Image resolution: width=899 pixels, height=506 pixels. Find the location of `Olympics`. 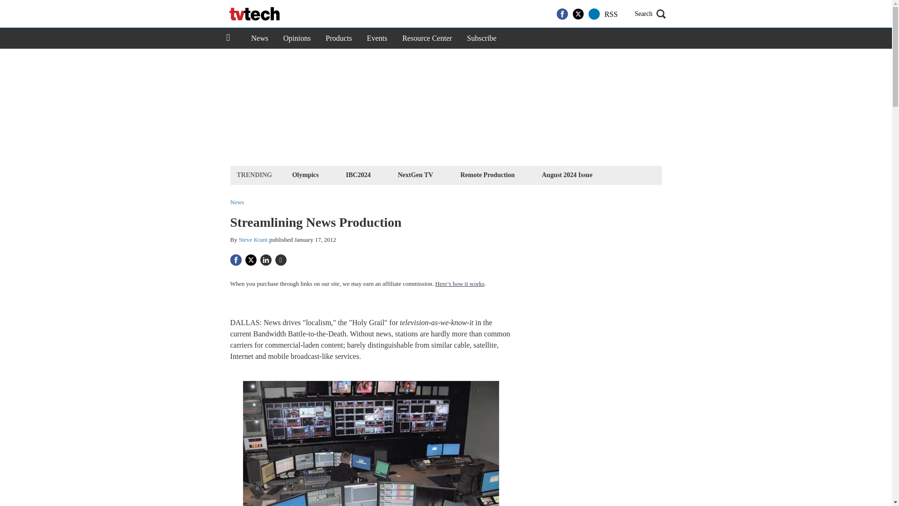

Olympics is located at coordinates (305, 174).